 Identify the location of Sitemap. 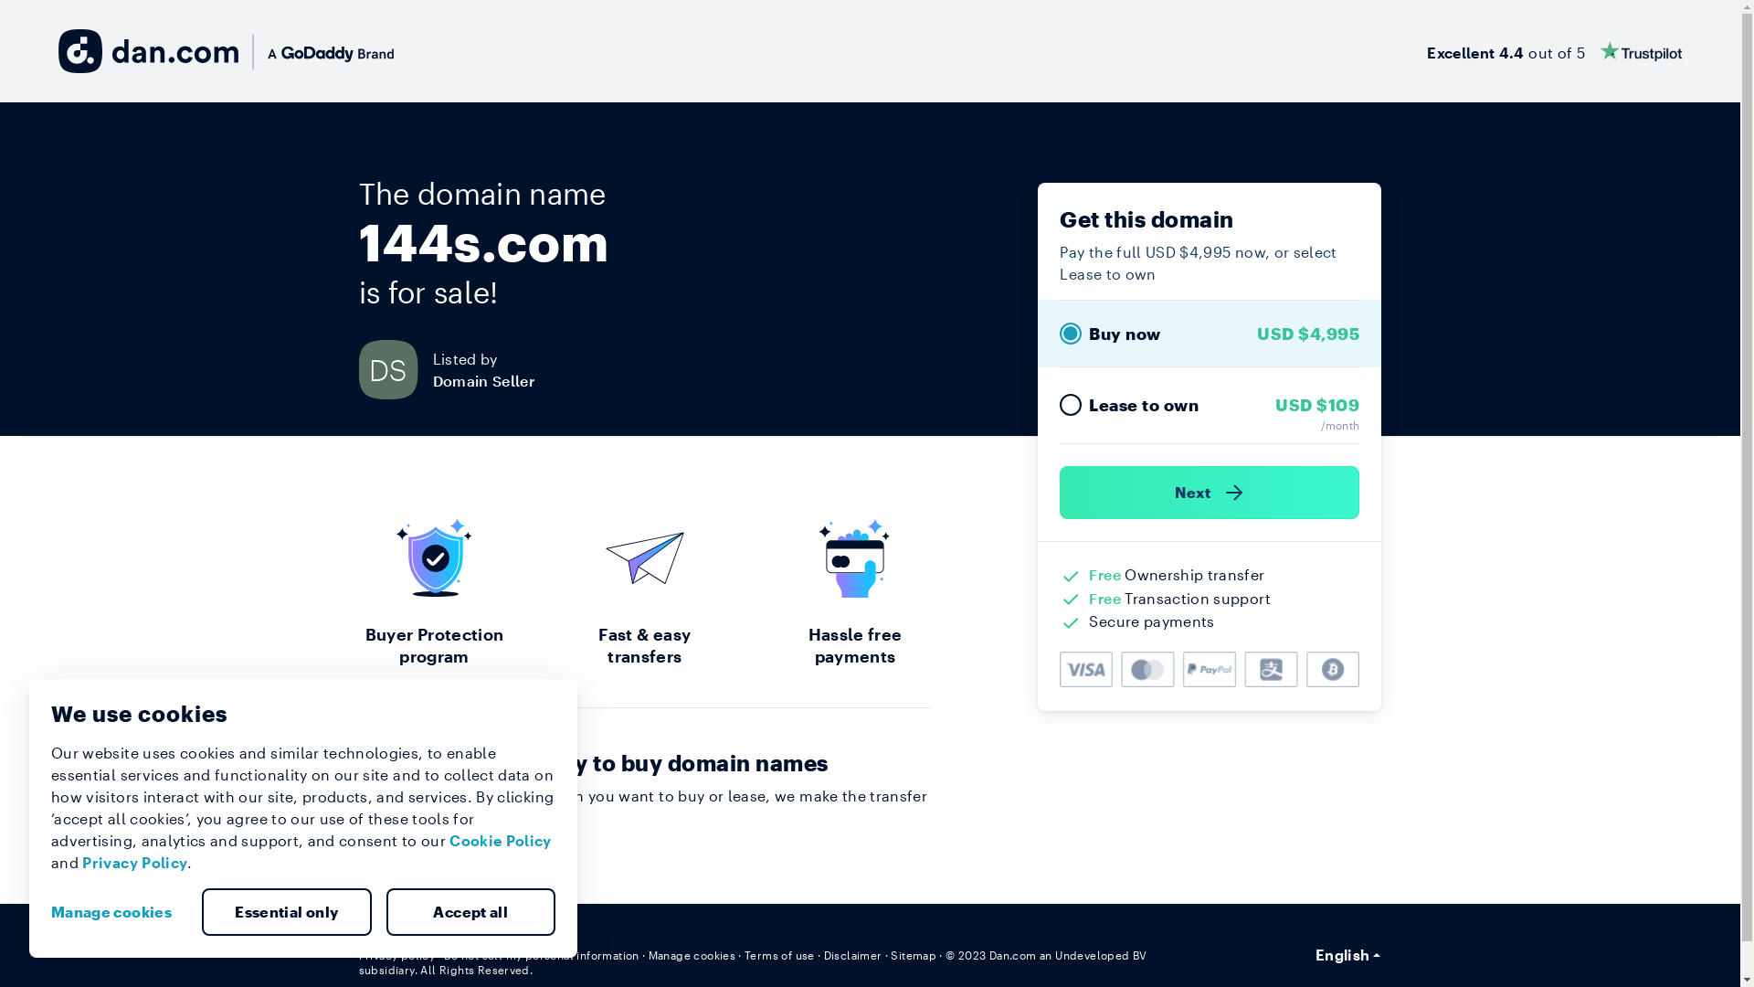
(914, 955).